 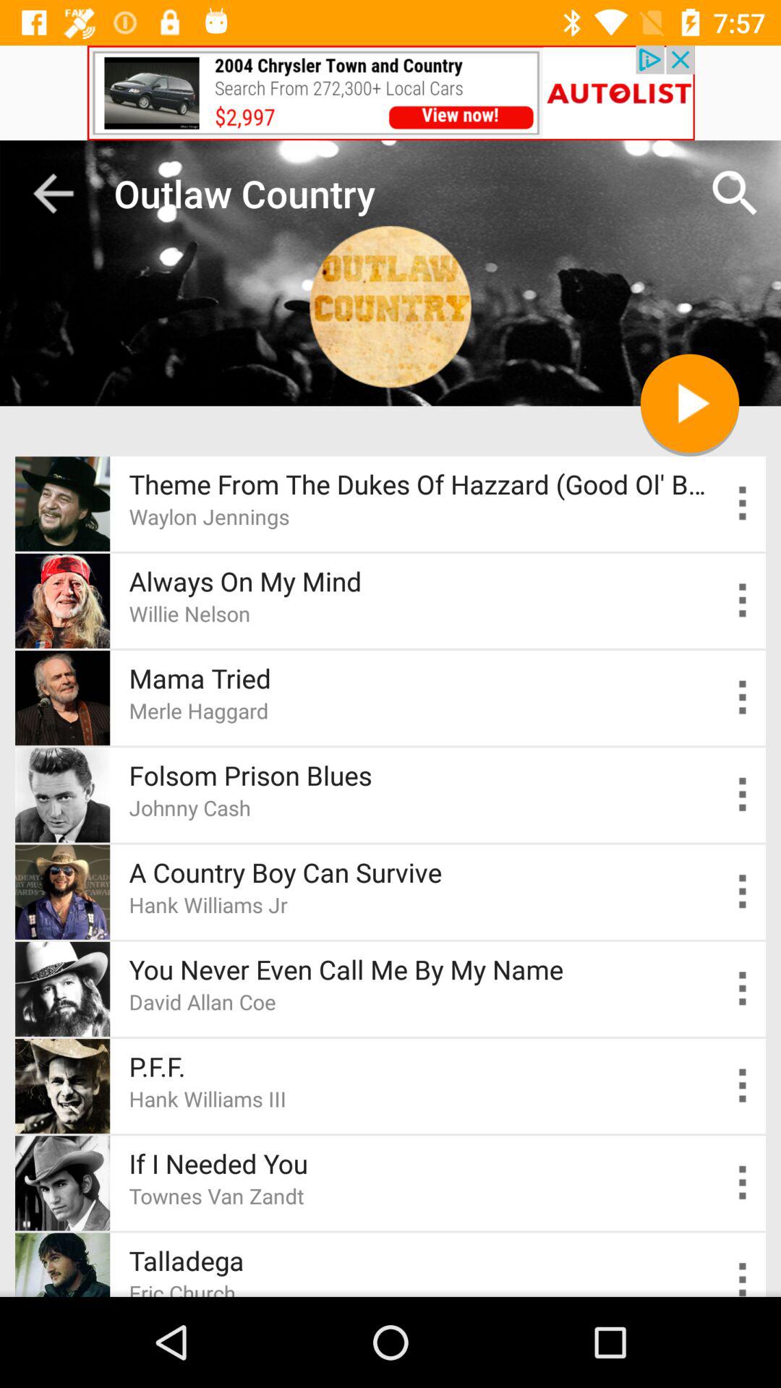 I want to click on setting the option, so click(x=743, y=1277).